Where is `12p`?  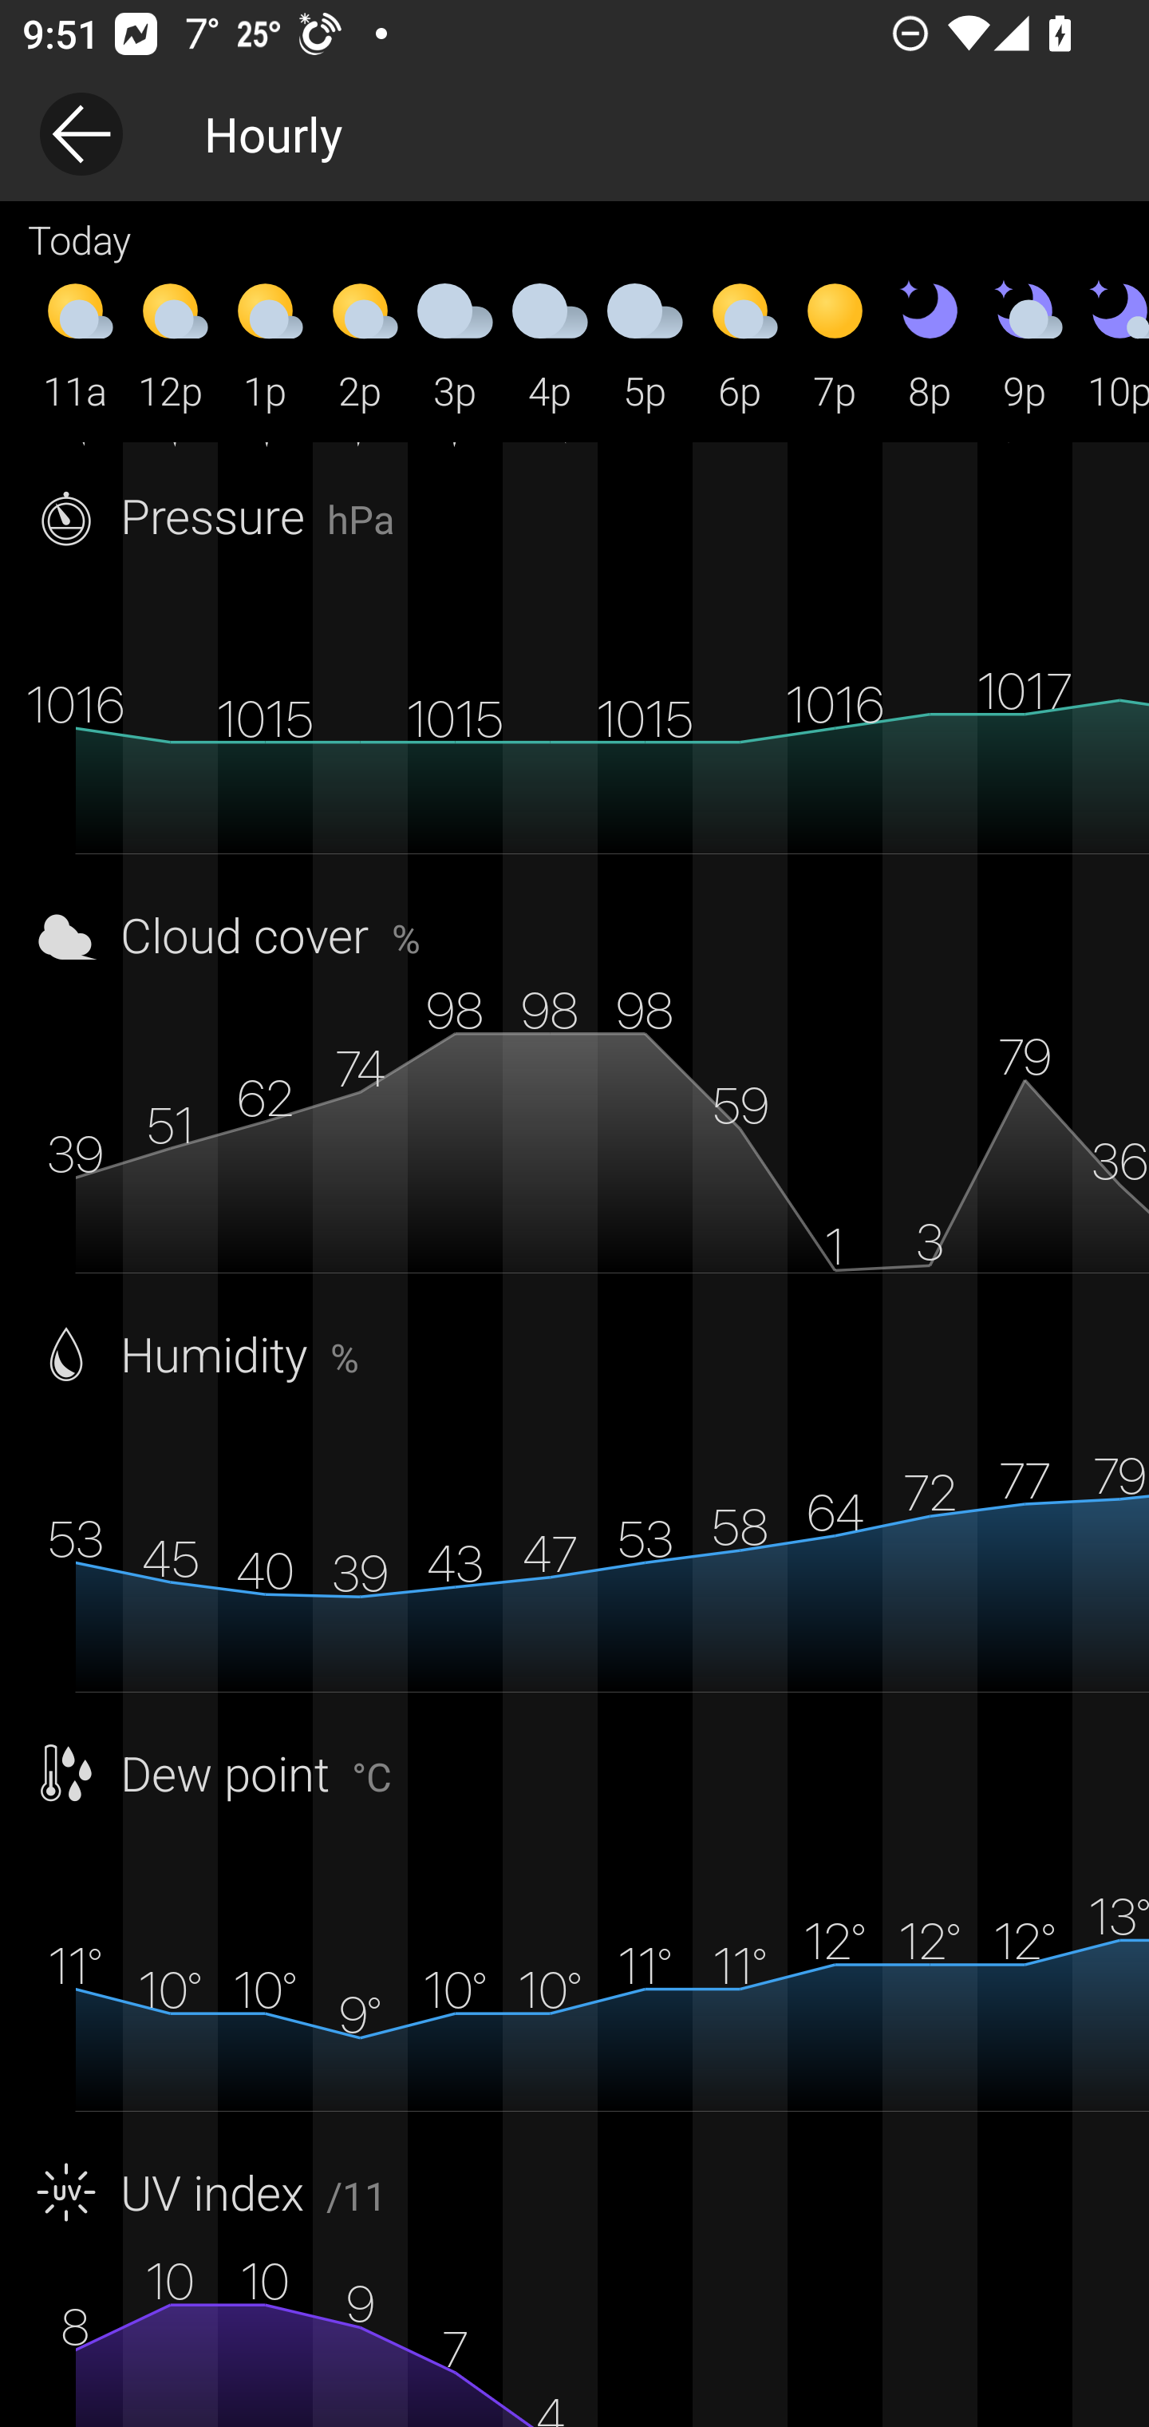
12p is located at coordinates (171, 344).